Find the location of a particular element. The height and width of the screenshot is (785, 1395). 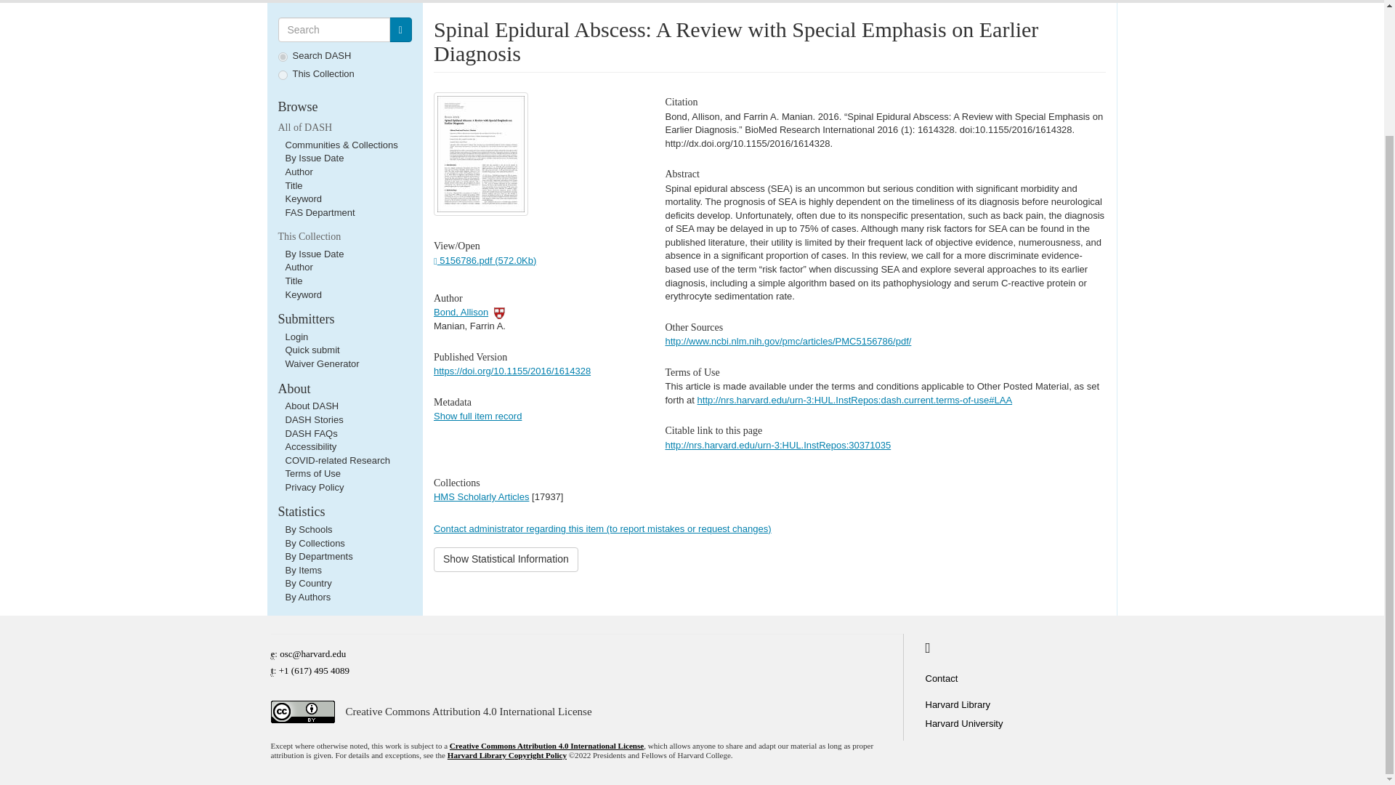

Keyword is located at coordinates (303, 198).